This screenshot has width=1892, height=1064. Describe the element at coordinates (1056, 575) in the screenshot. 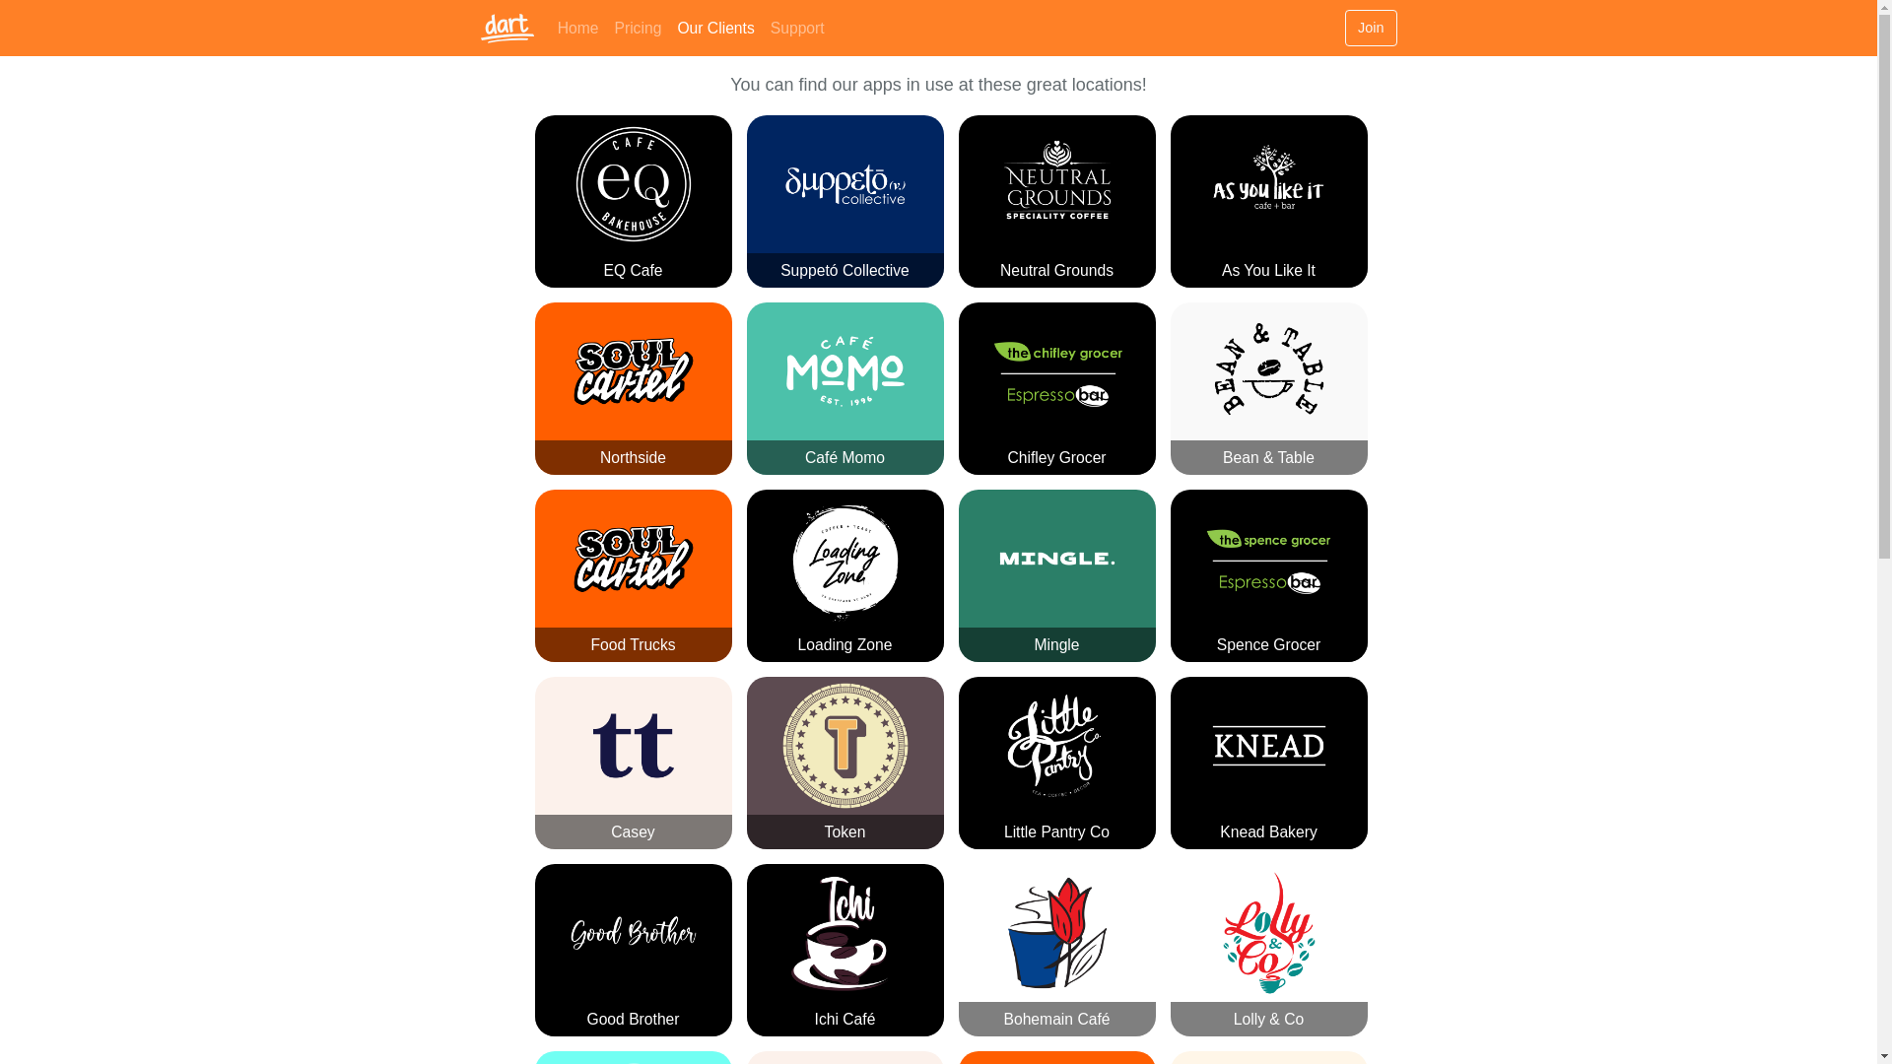

I see `Mingle` at that location.